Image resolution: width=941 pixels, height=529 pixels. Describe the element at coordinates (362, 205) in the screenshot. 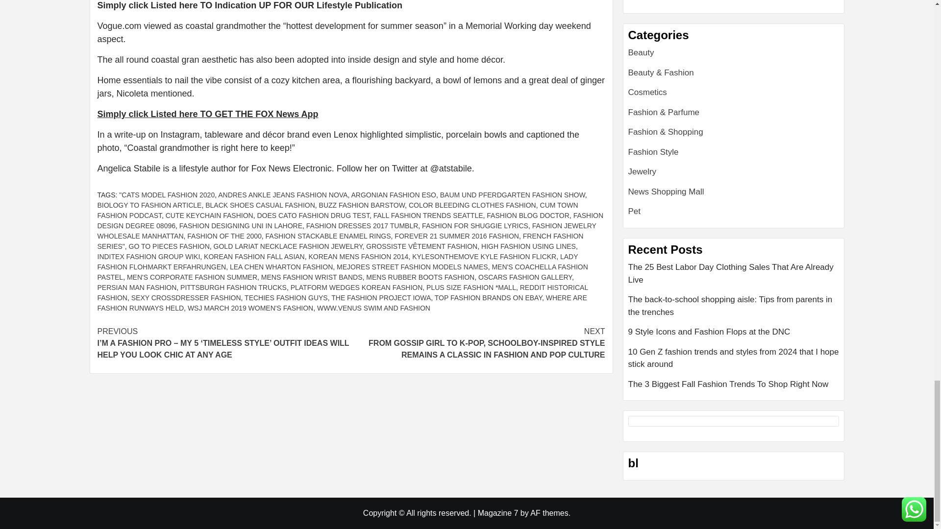

I see `BUZZ FASHION BARSTOW` at that location.